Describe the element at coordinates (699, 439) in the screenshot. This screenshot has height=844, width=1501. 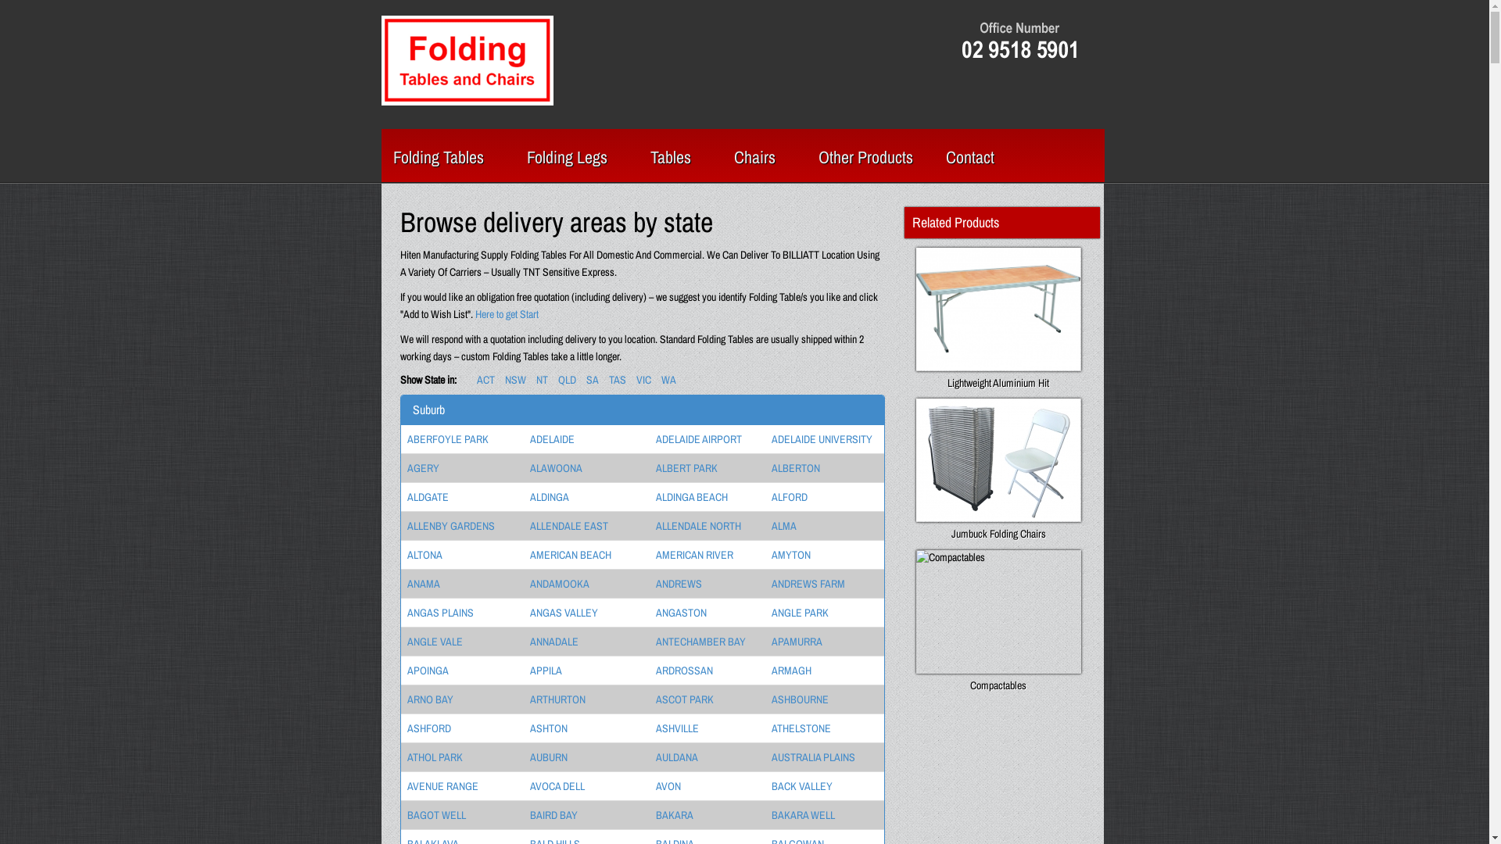
I see `ADELAIDE AIRPORT` at that location.